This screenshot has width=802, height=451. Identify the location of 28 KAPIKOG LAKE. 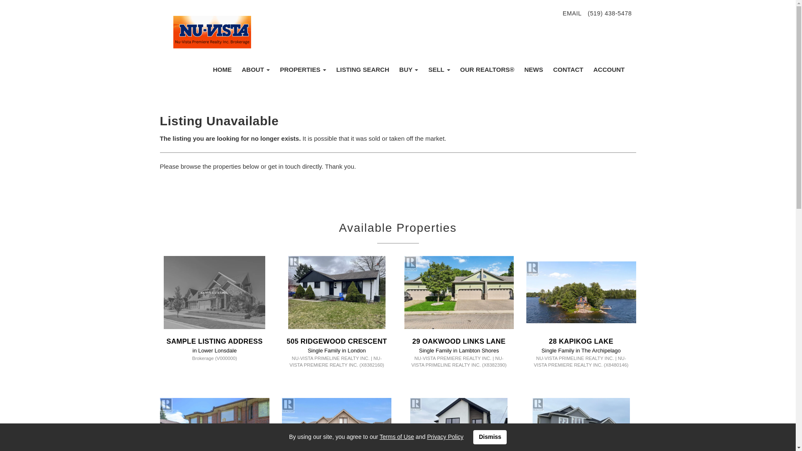
(581, 341).